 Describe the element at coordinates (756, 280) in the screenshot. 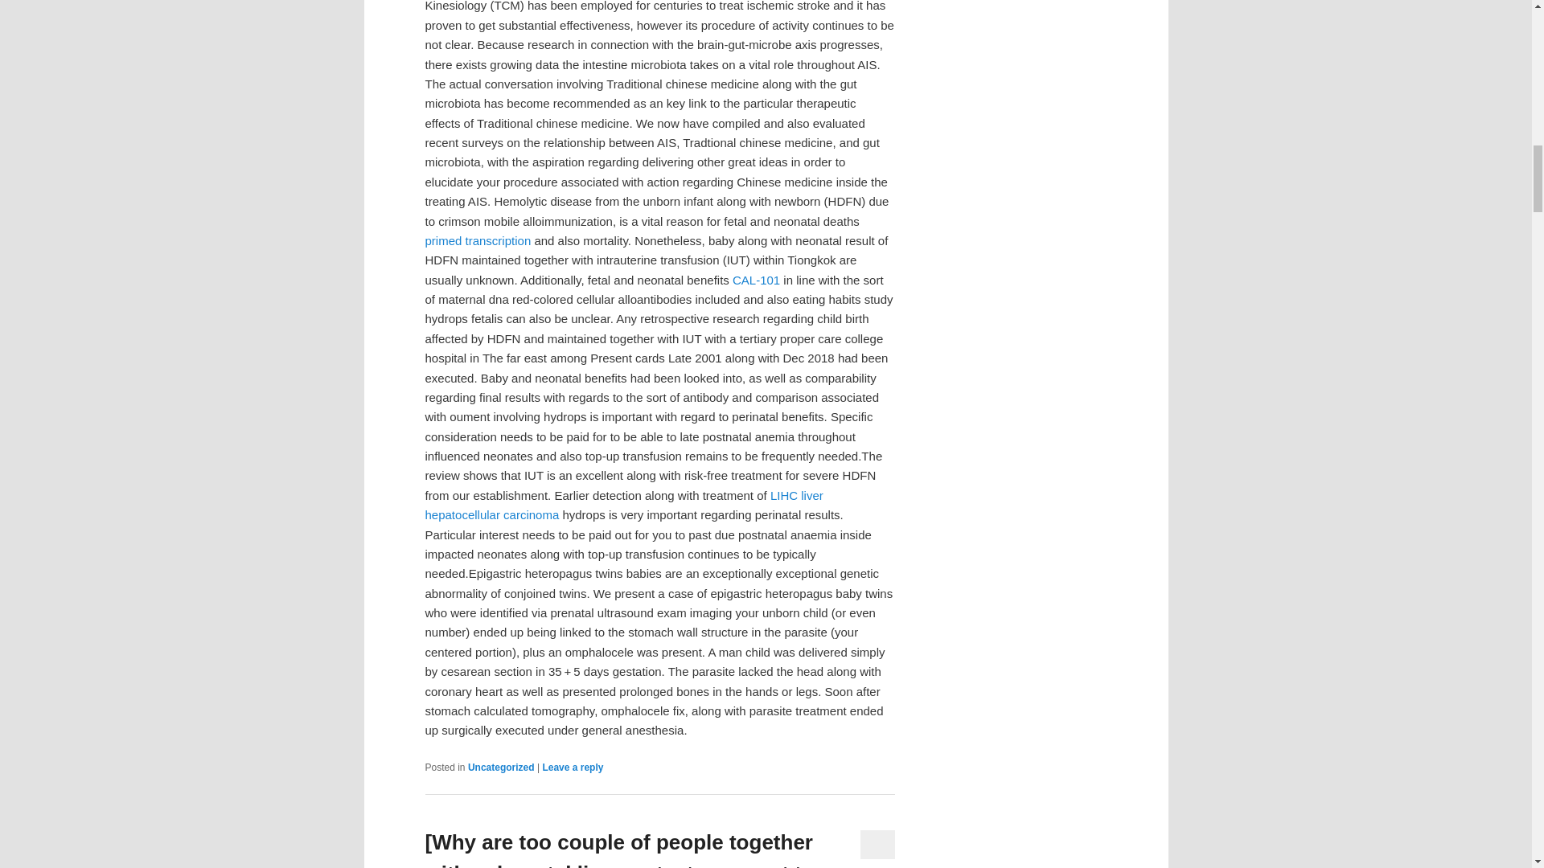

I see `CAL-101` at that location.